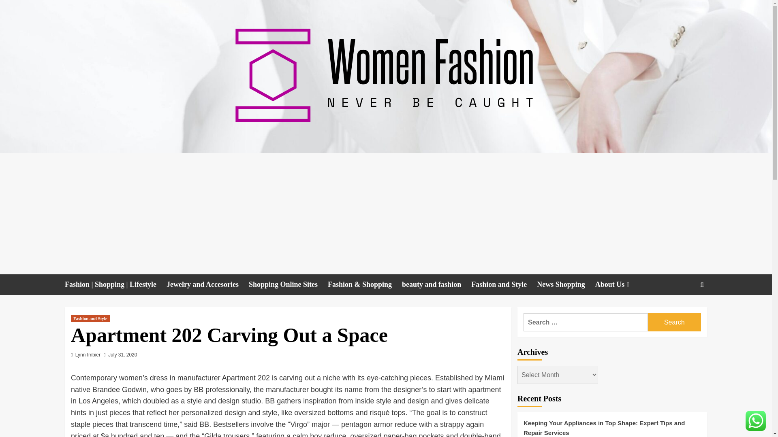  Describe the element at coordinates (88, 355) in the screenshot. I see `Lynn Imbier` at that location.